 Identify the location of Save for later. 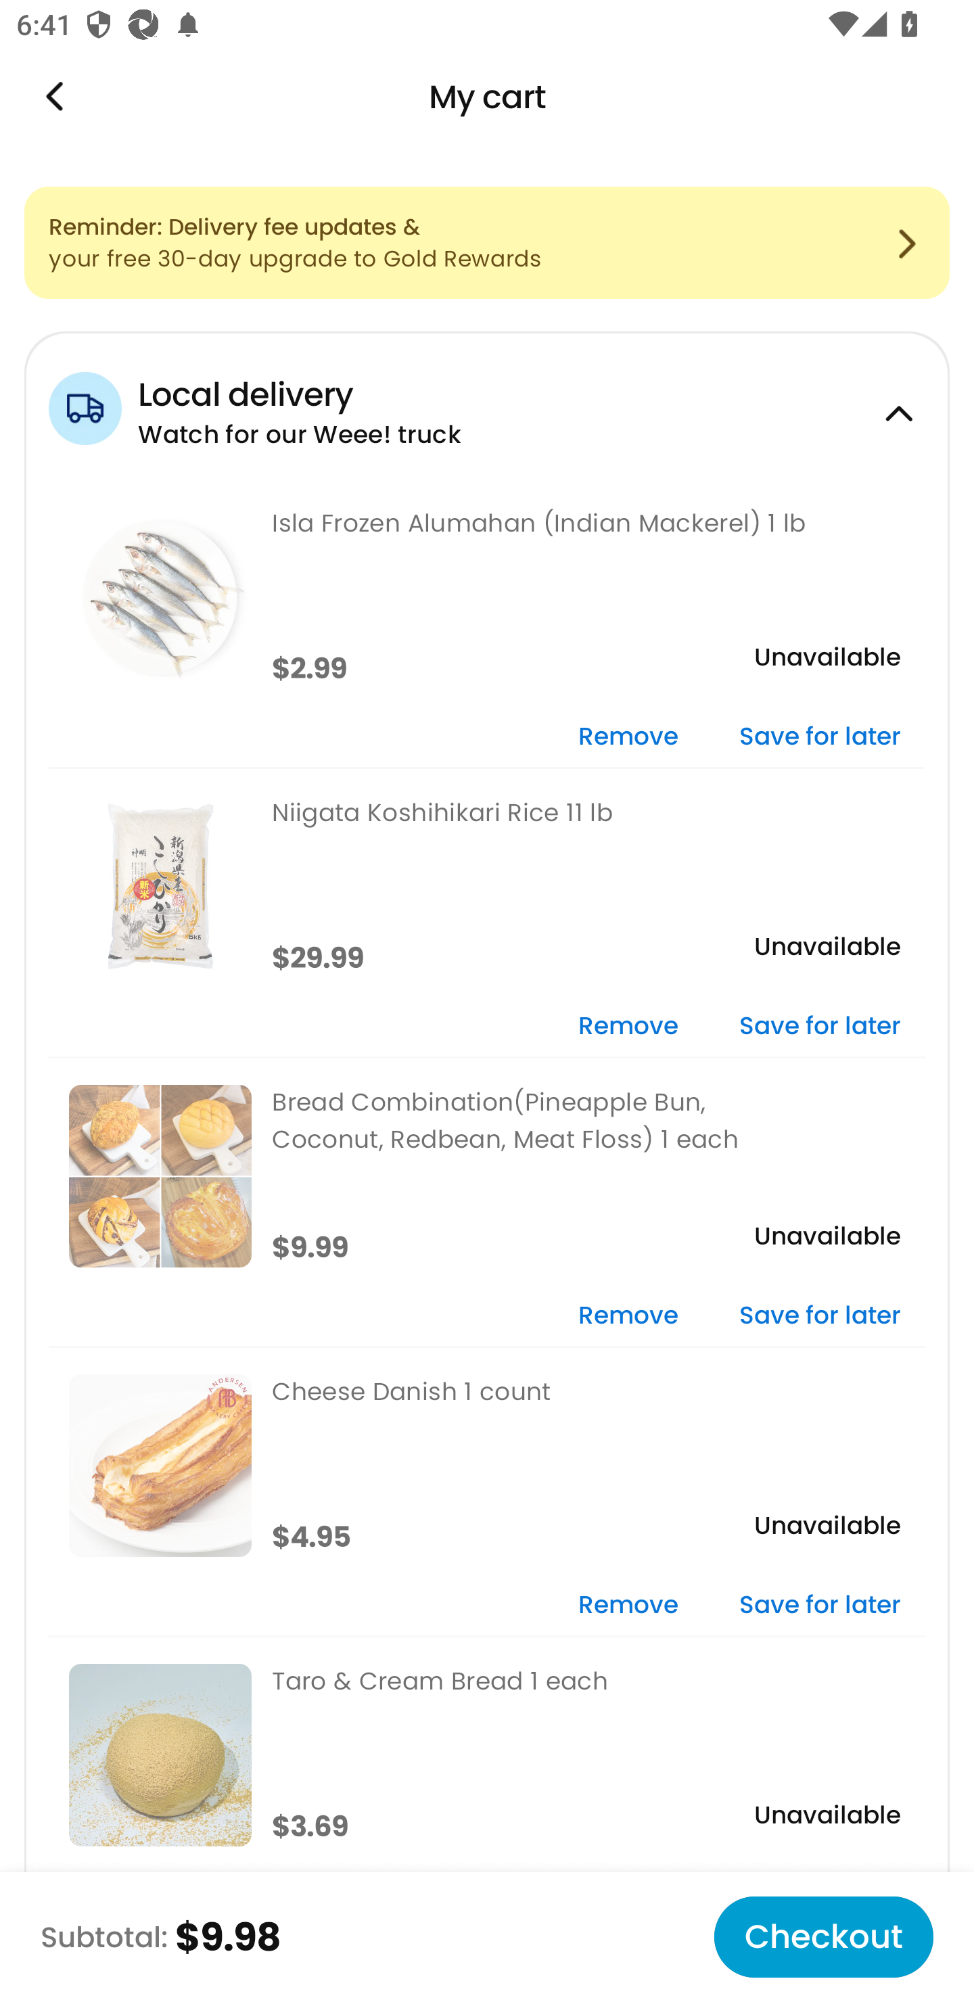
(820, 1606).